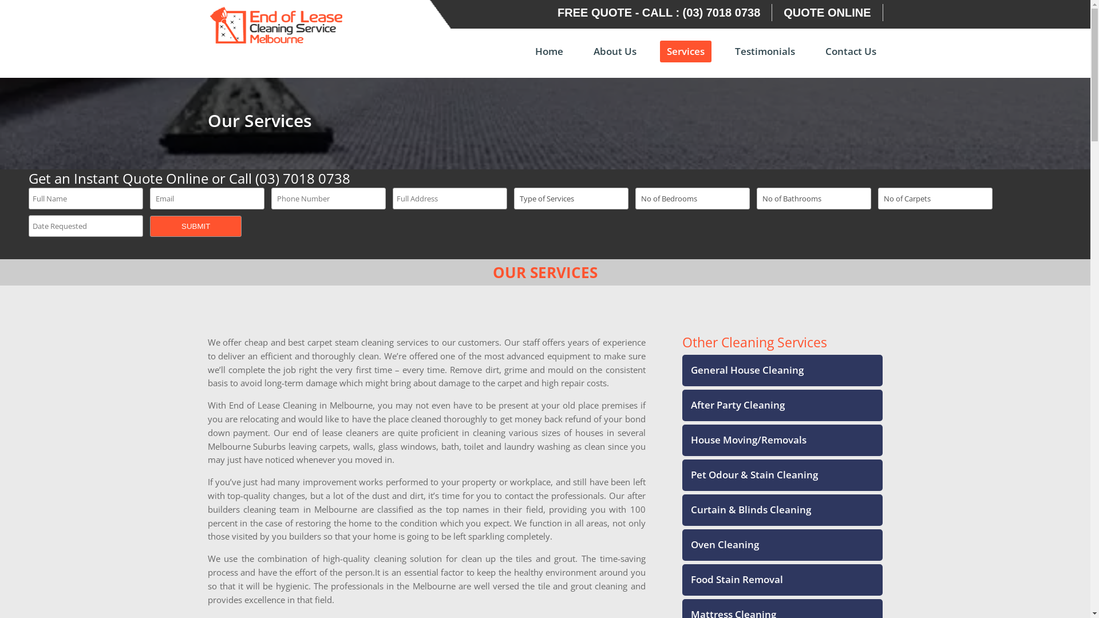 Image resolution: width=1099 pixels, height=618 pixels. What do you see at coordinates (659, 13) in the screenshot?
I see `FREE QUOTE - CALL : (03) 7018 0738` at bounding box center [659, 13].